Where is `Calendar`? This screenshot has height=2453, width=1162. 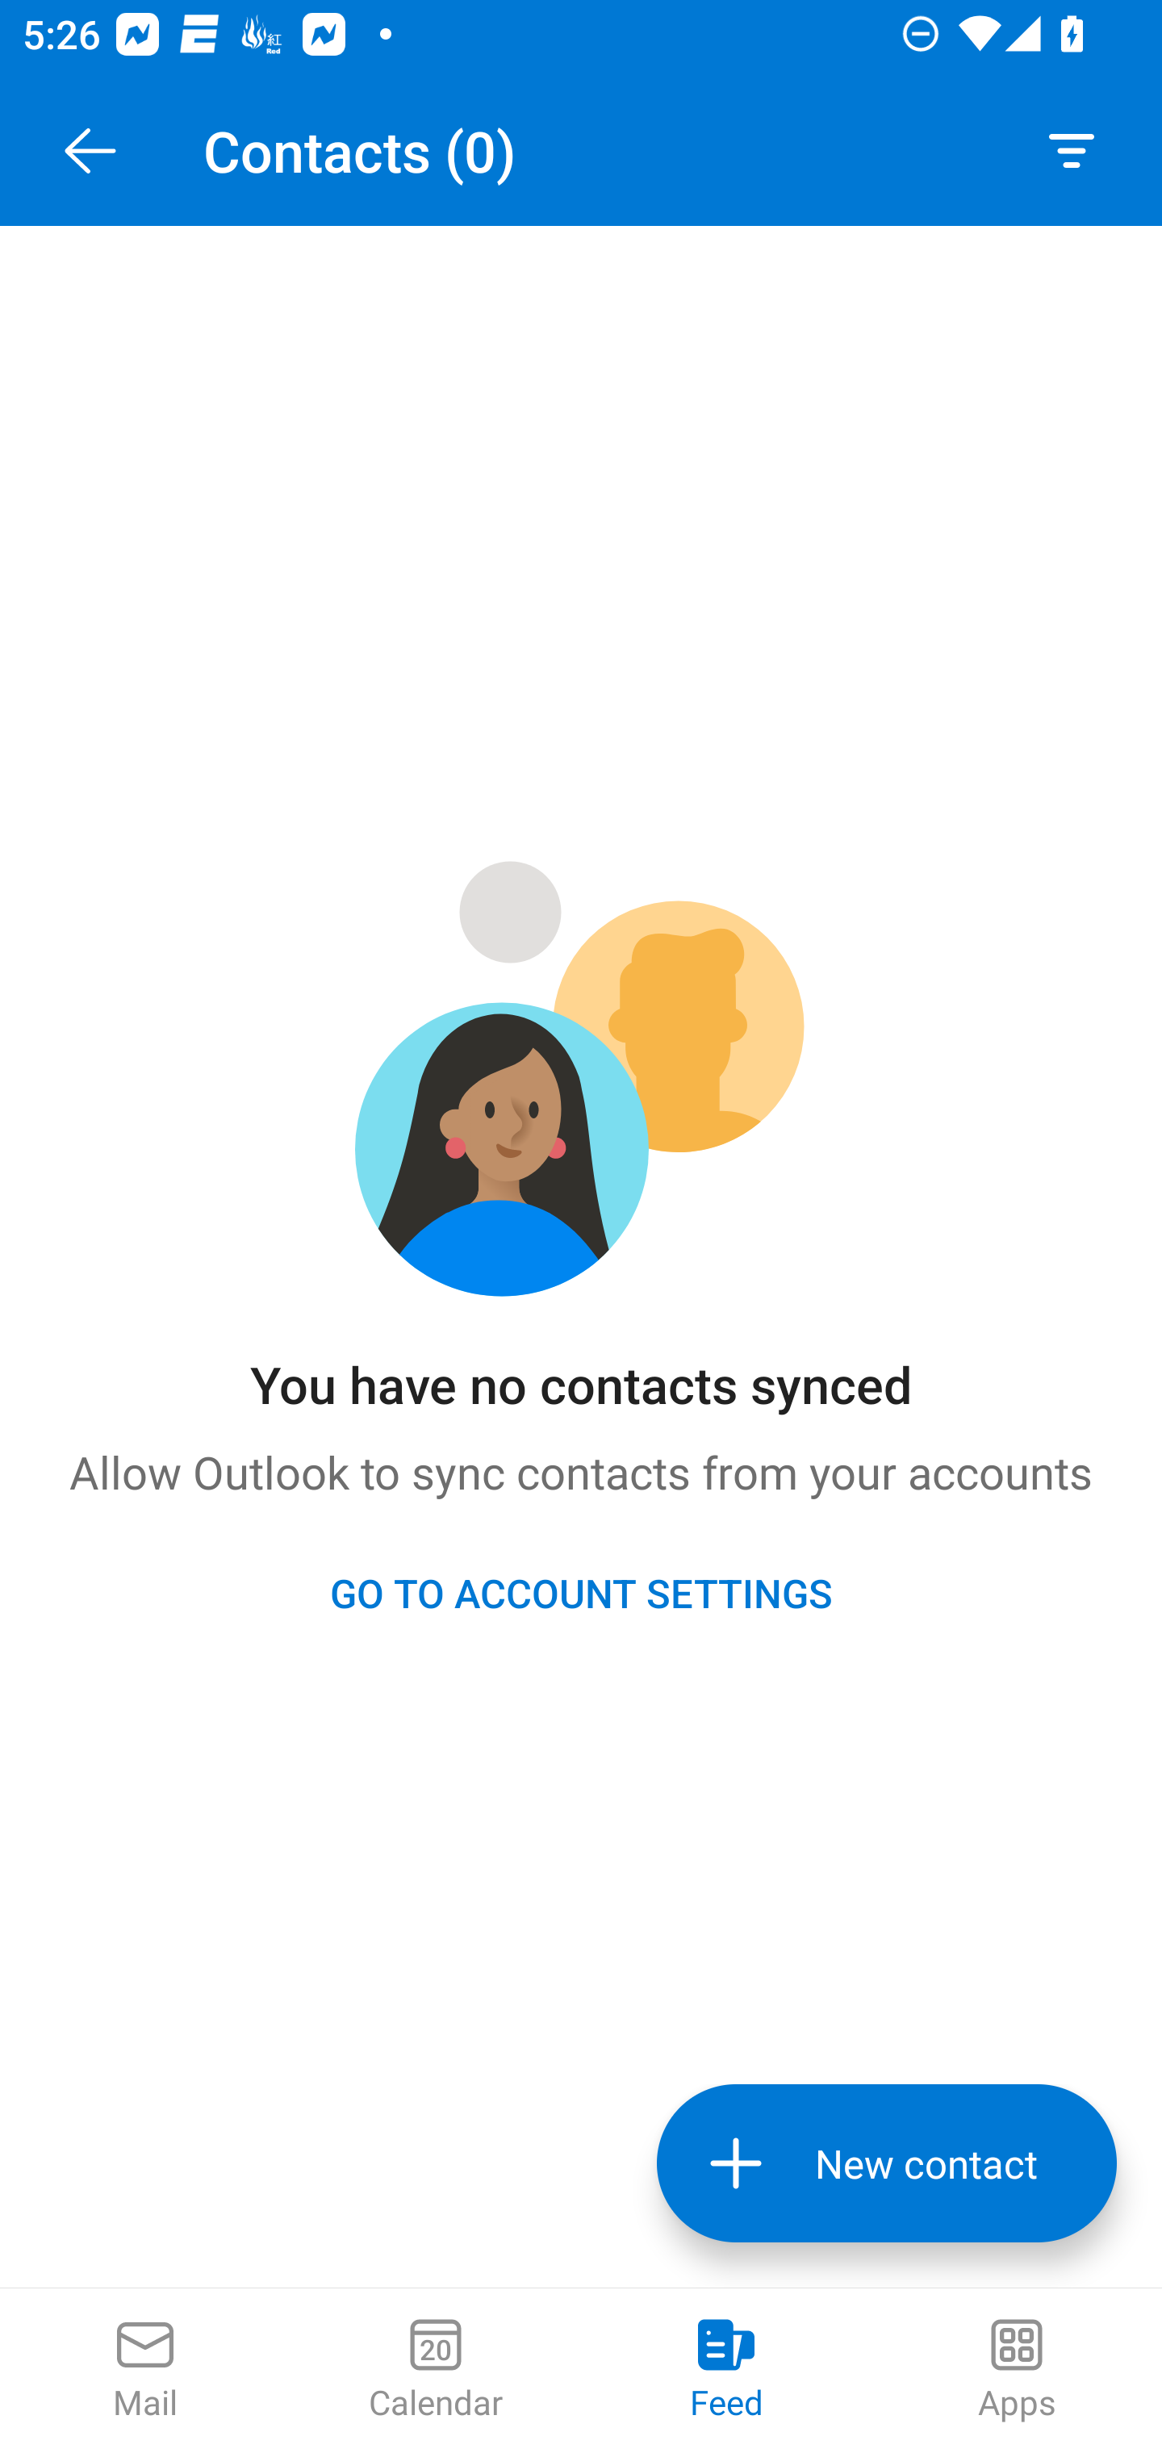
Calendar is located at coordinates (436, 2371).